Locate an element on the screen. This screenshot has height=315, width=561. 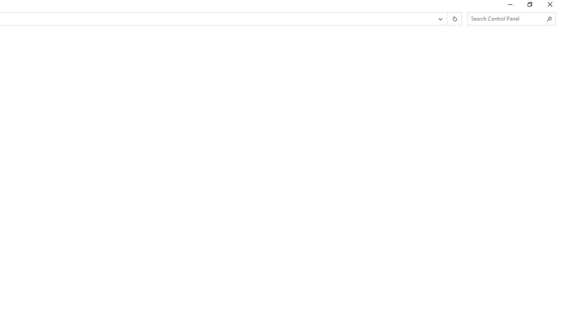
Refresh "Hardware and Sound" (F5) is located at coordinates (454, 19).